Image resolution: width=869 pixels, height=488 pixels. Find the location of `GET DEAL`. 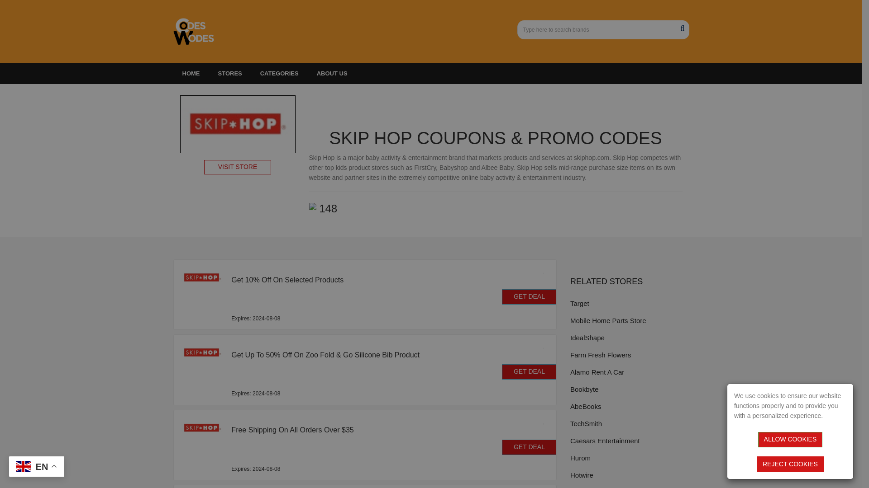

GET DEAL is located at coordinates (530, 447).